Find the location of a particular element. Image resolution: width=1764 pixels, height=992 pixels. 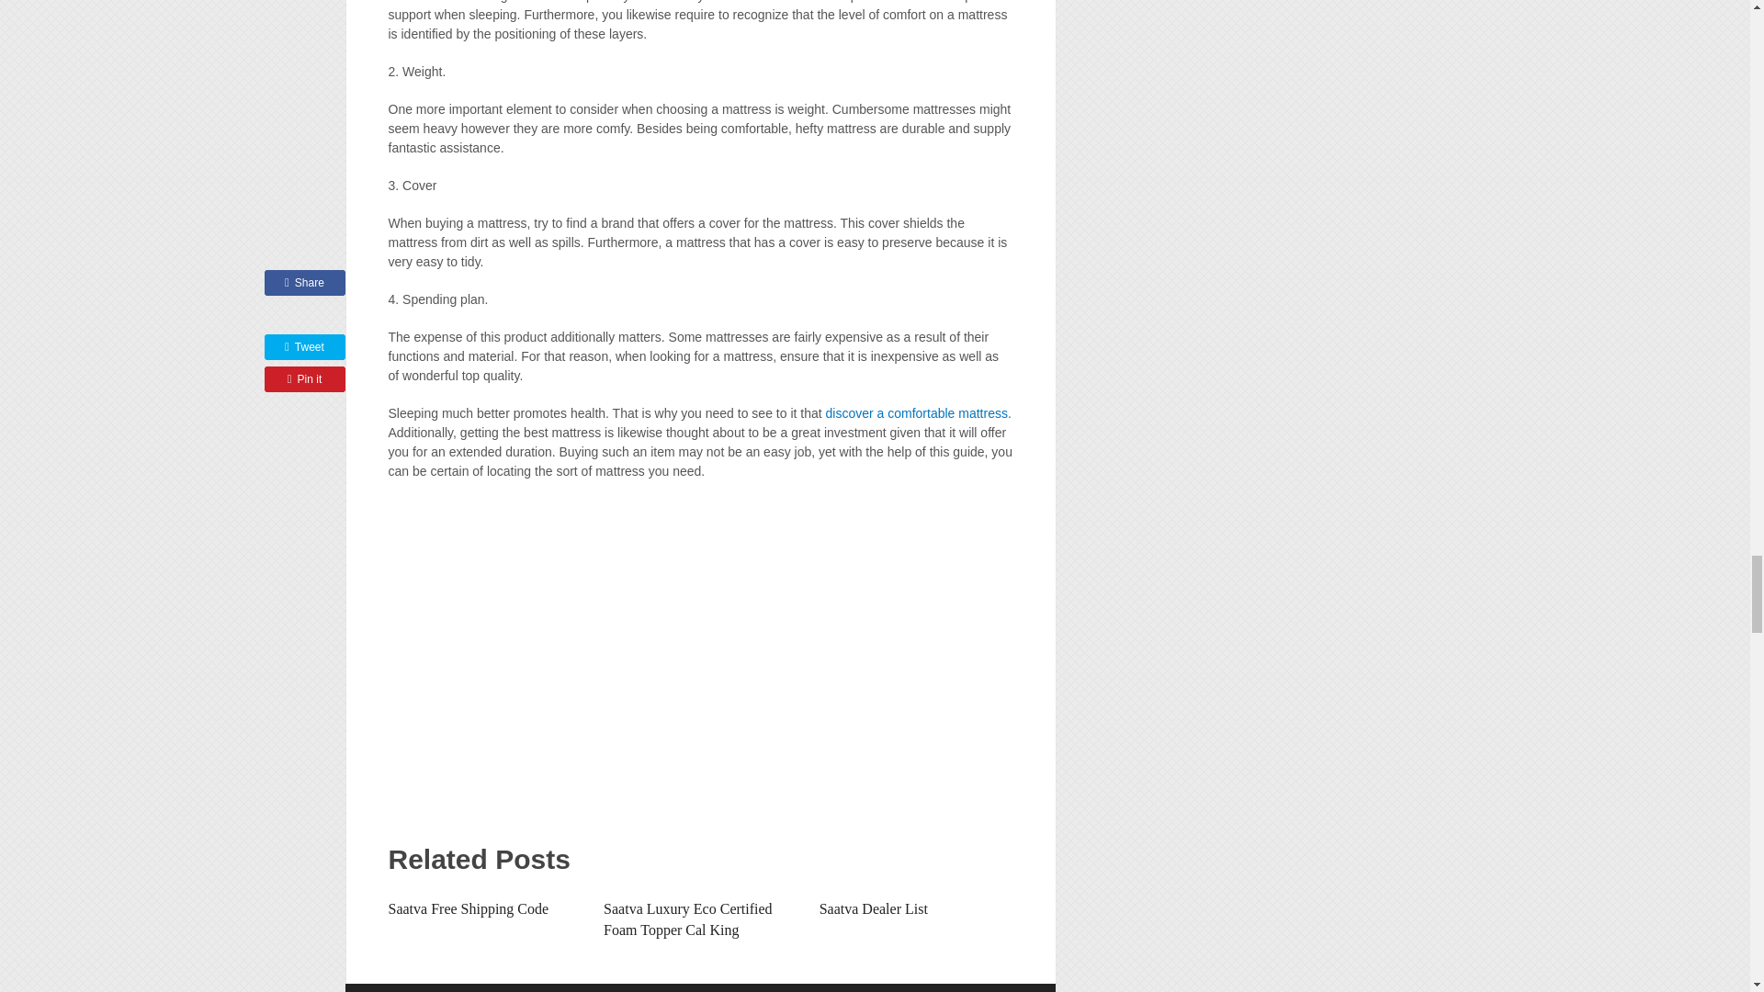

Saatva Dealer List is located at coordinates (873, 907).